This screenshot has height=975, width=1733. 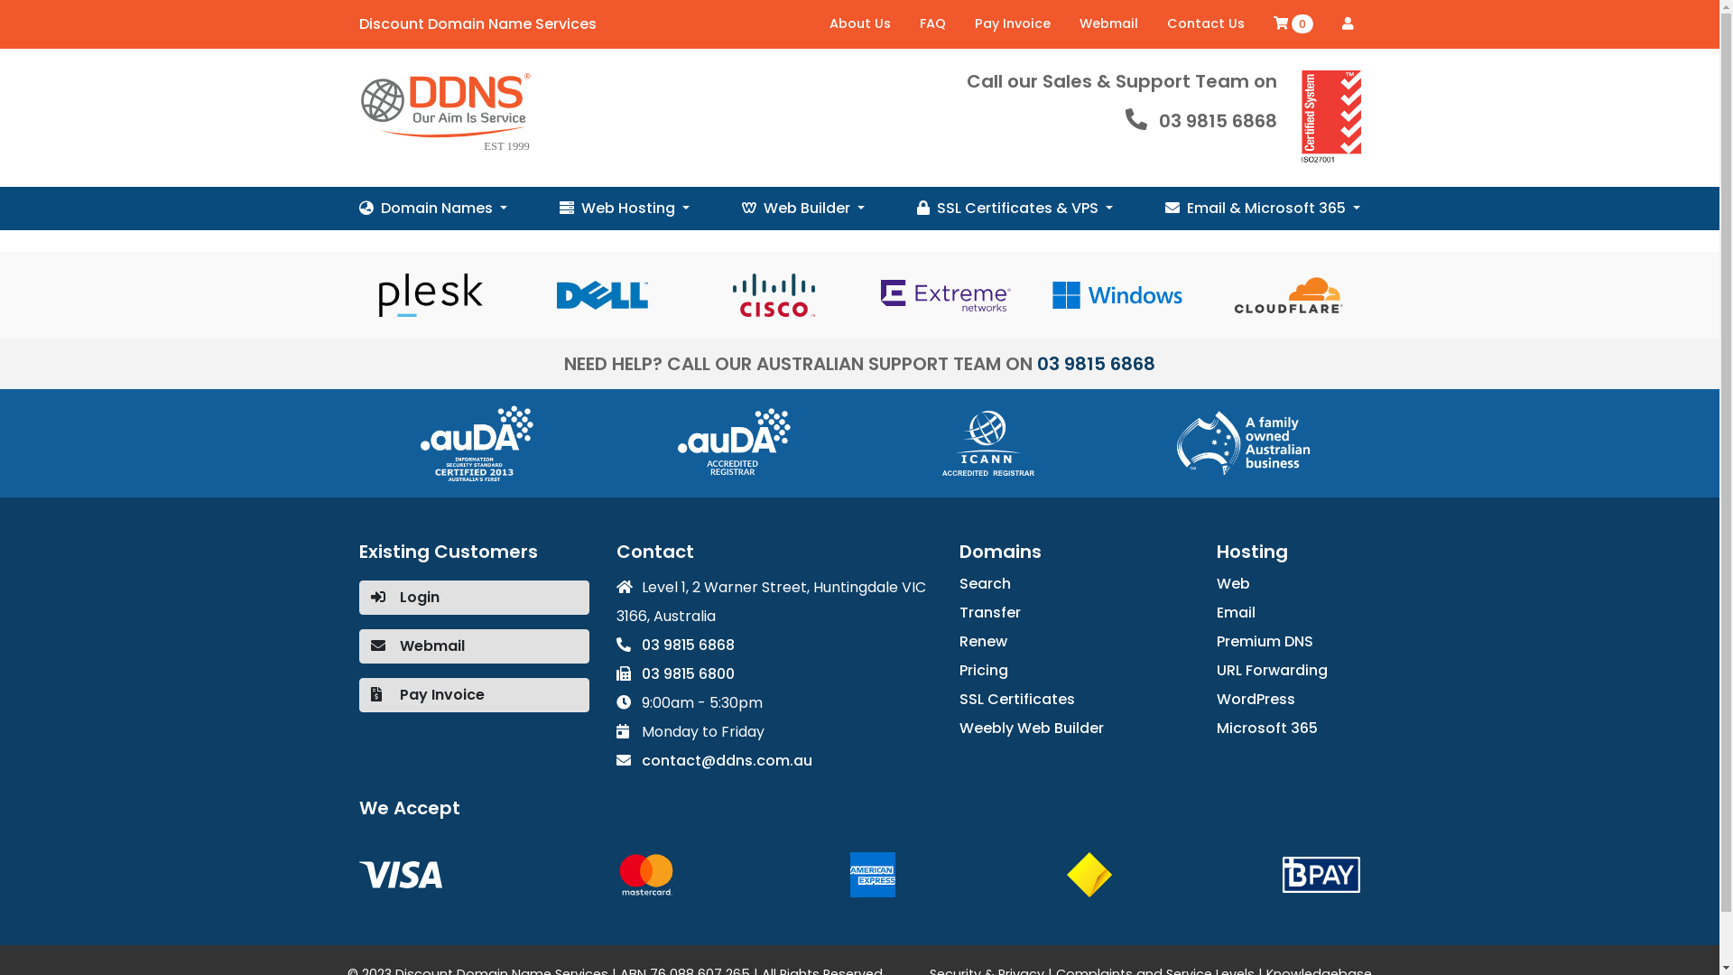 What do you see at coordinates (475, 603) in the screenshot?
I see `Login` at bounding box center [475, 603].